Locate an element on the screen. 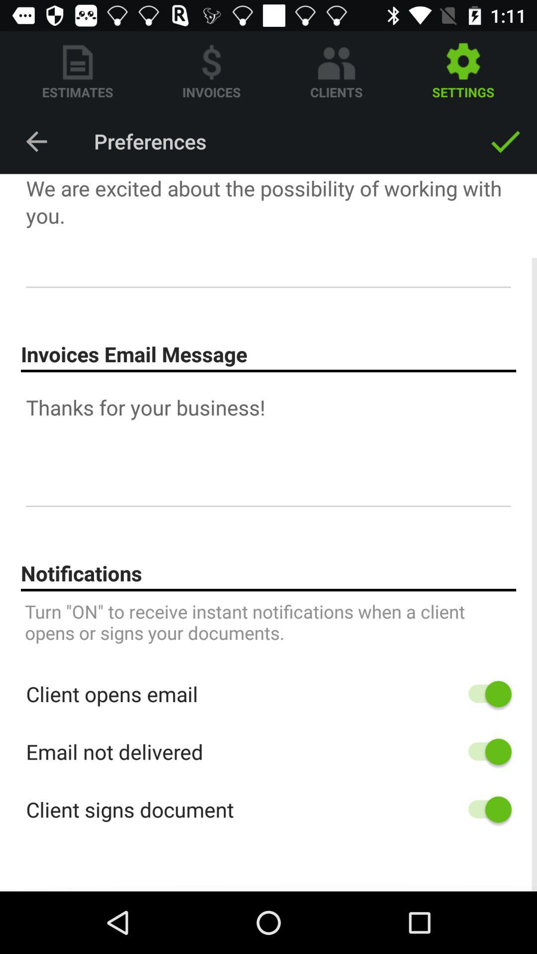 The width and height of the screenshot is (537, 954). toggle notifications for client opening email is located at coordinates (485, 694).